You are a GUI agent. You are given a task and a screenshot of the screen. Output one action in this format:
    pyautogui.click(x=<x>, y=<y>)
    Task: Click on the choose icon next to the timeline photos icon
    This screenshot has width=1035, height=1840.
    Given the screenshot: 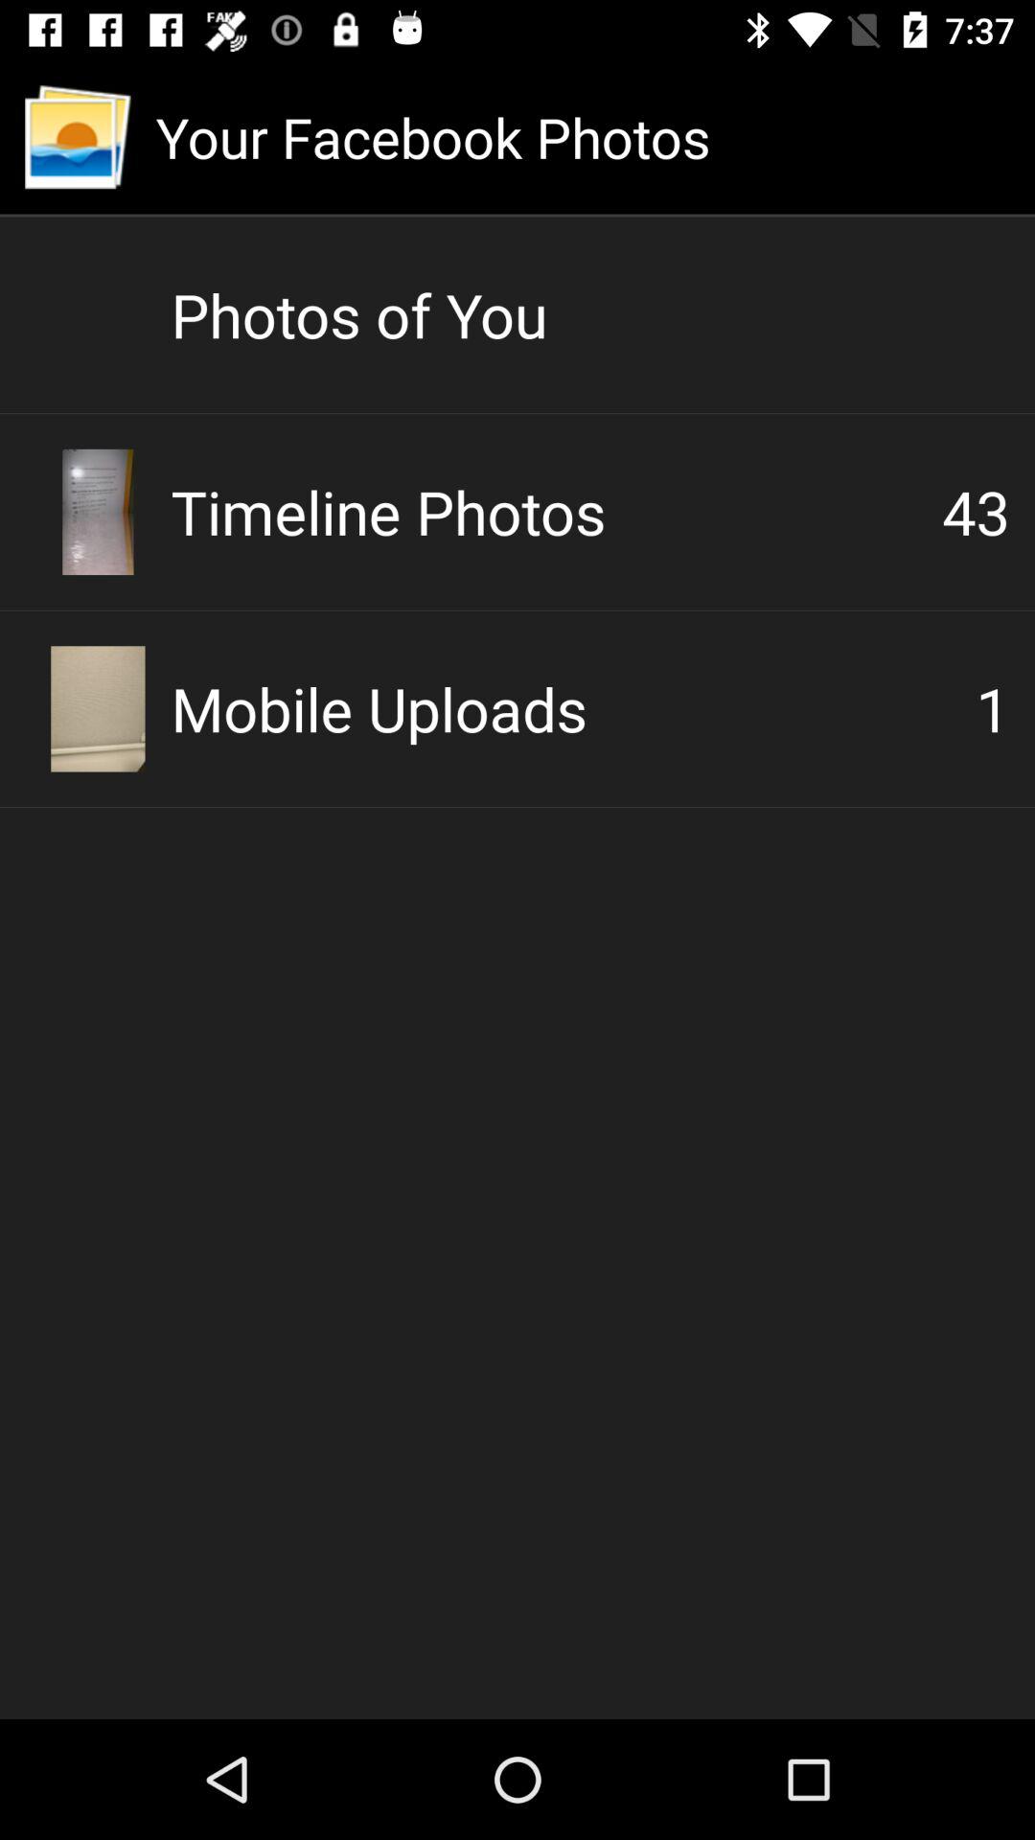 What is the action you would take?
    pyautogui.click(x=976, y=512)
    